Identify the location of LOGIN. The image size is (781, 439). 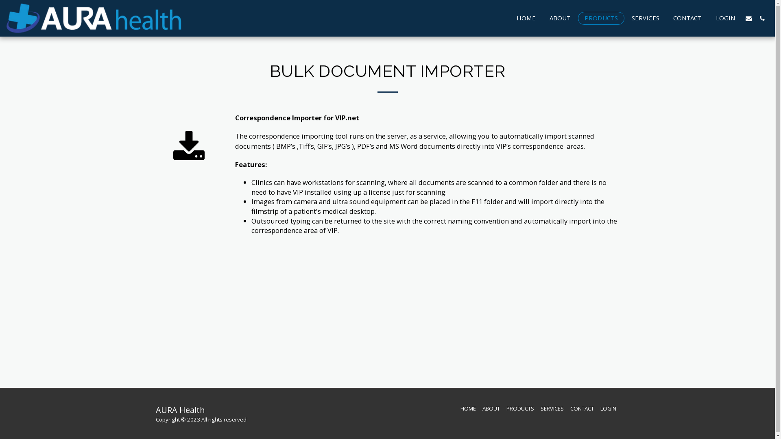
(726, 18).